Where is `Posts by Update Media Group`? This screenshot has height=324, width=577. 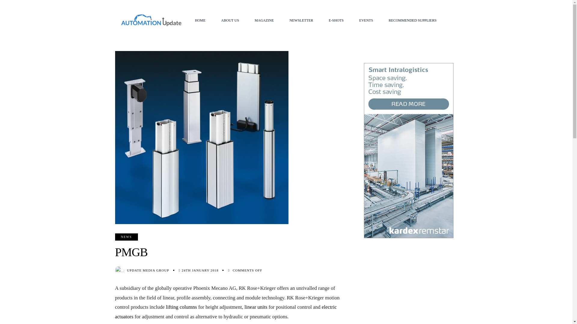 Posts by Update Media Group is located at coordinates (148, 270).